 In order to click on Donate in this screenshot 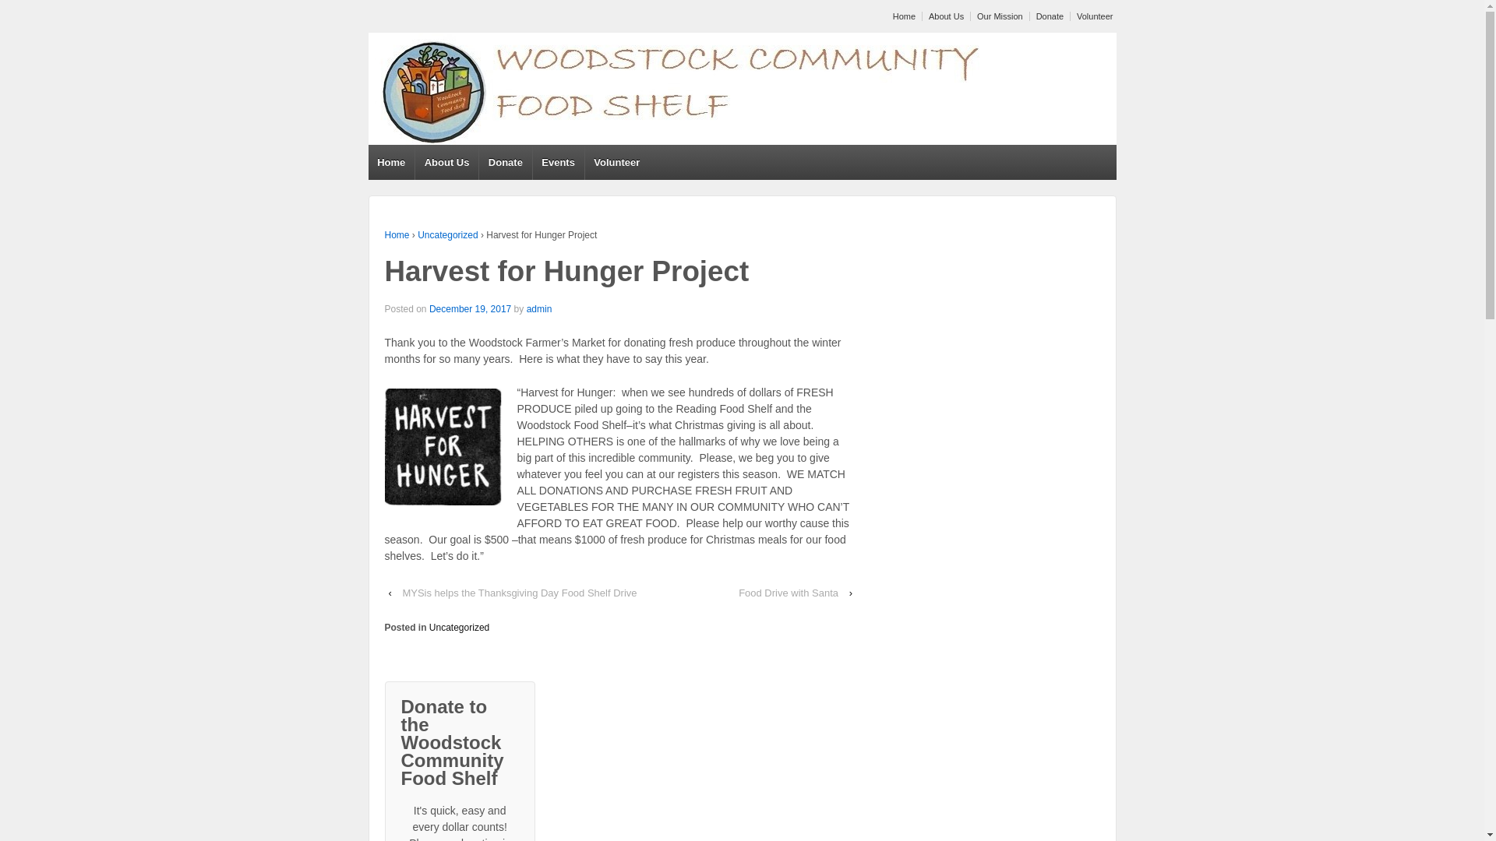, I will do `click(505, 162)`.